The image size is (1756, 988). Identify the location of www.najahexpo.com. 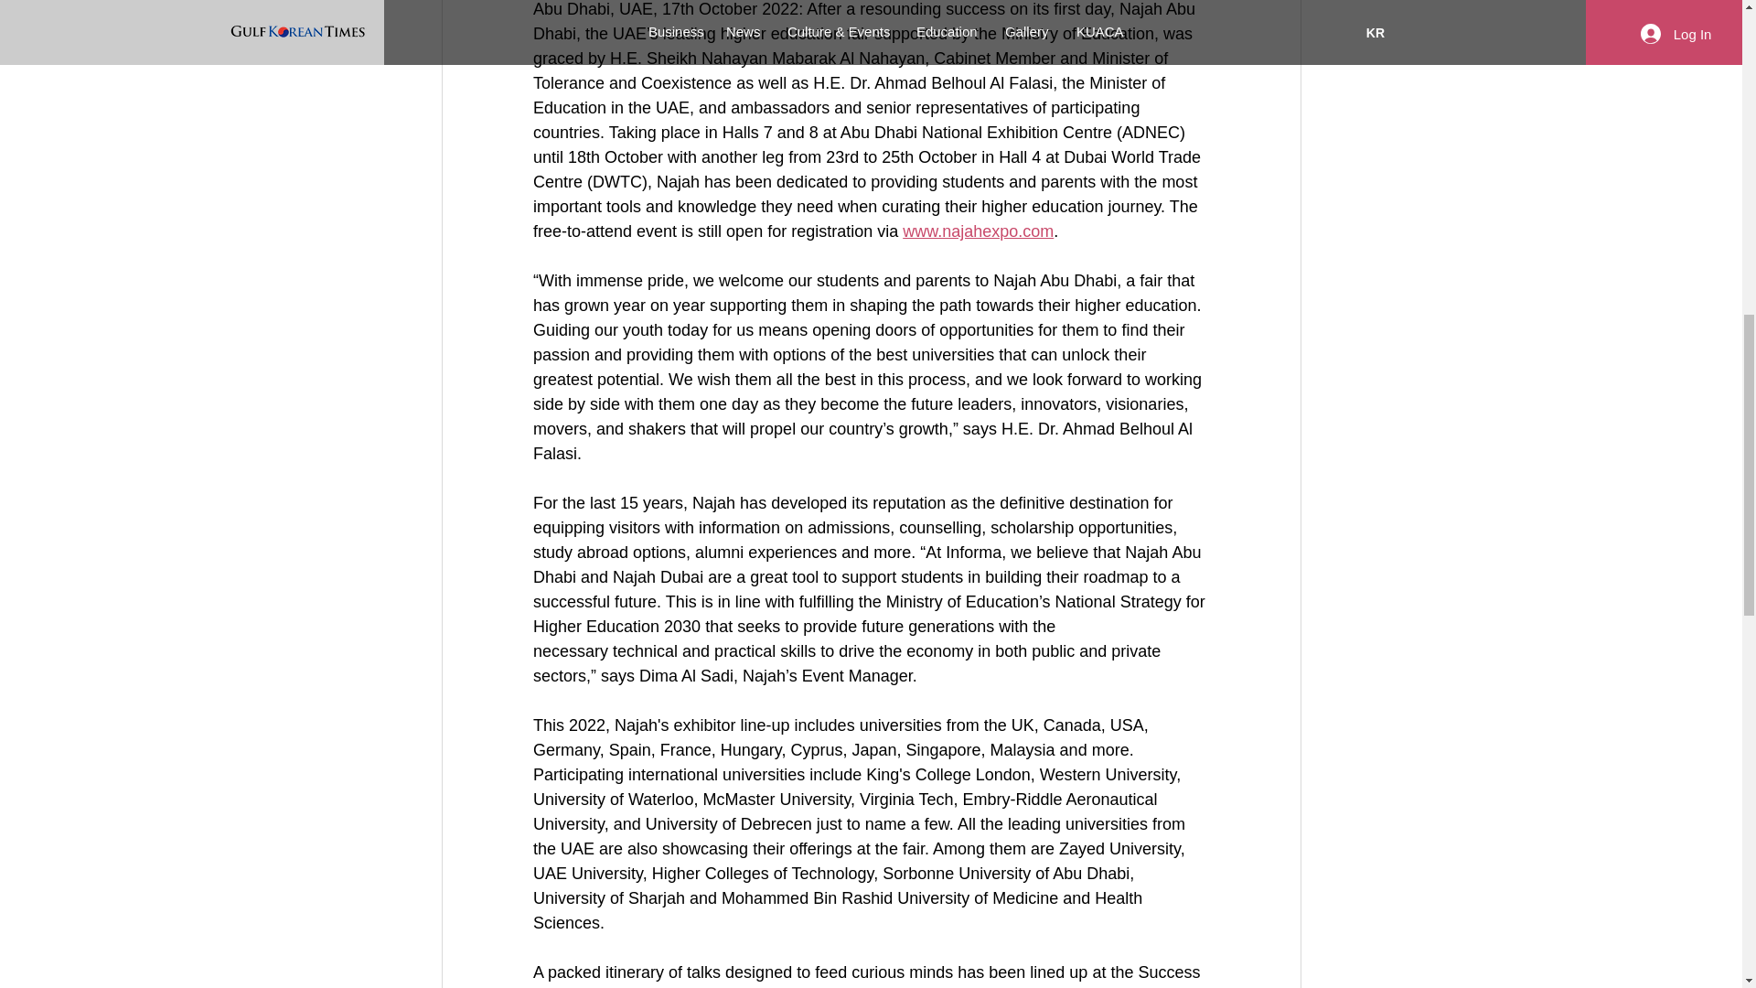
(978, 231).